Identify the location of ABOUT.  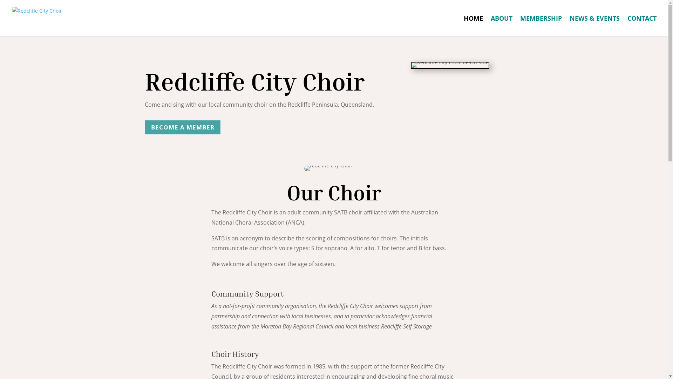
(502, 26).